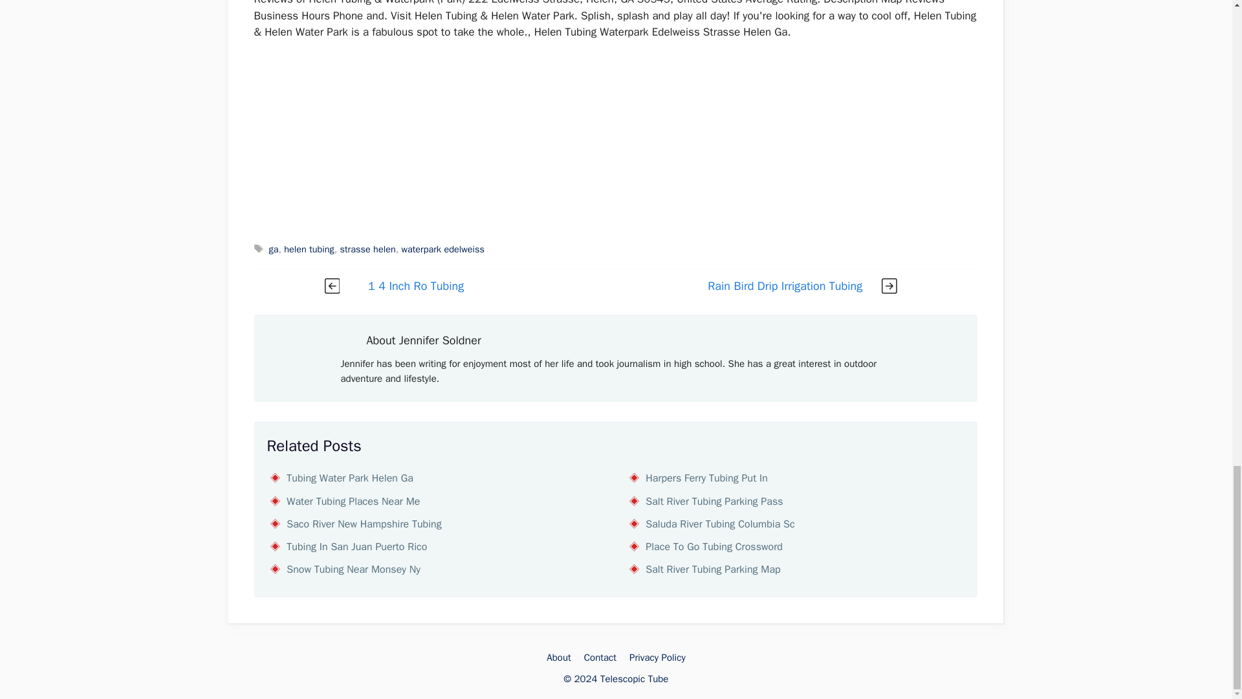  I want to click on waterpark edelweiss, so click(442, 249).